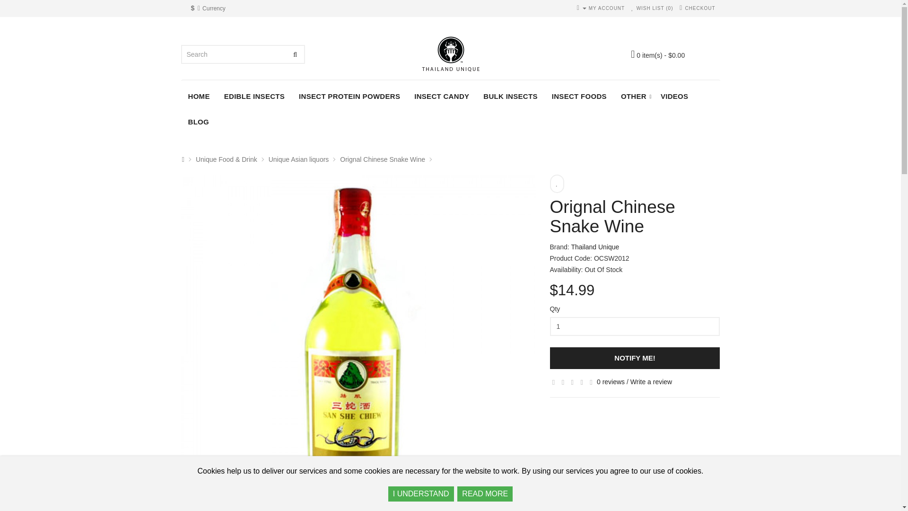 This screenshot has width=908, height=511. What do you see at coordinates (697, 9) in the screenshot?
I see `CHECKOUT` at bounding box center [697, 9].